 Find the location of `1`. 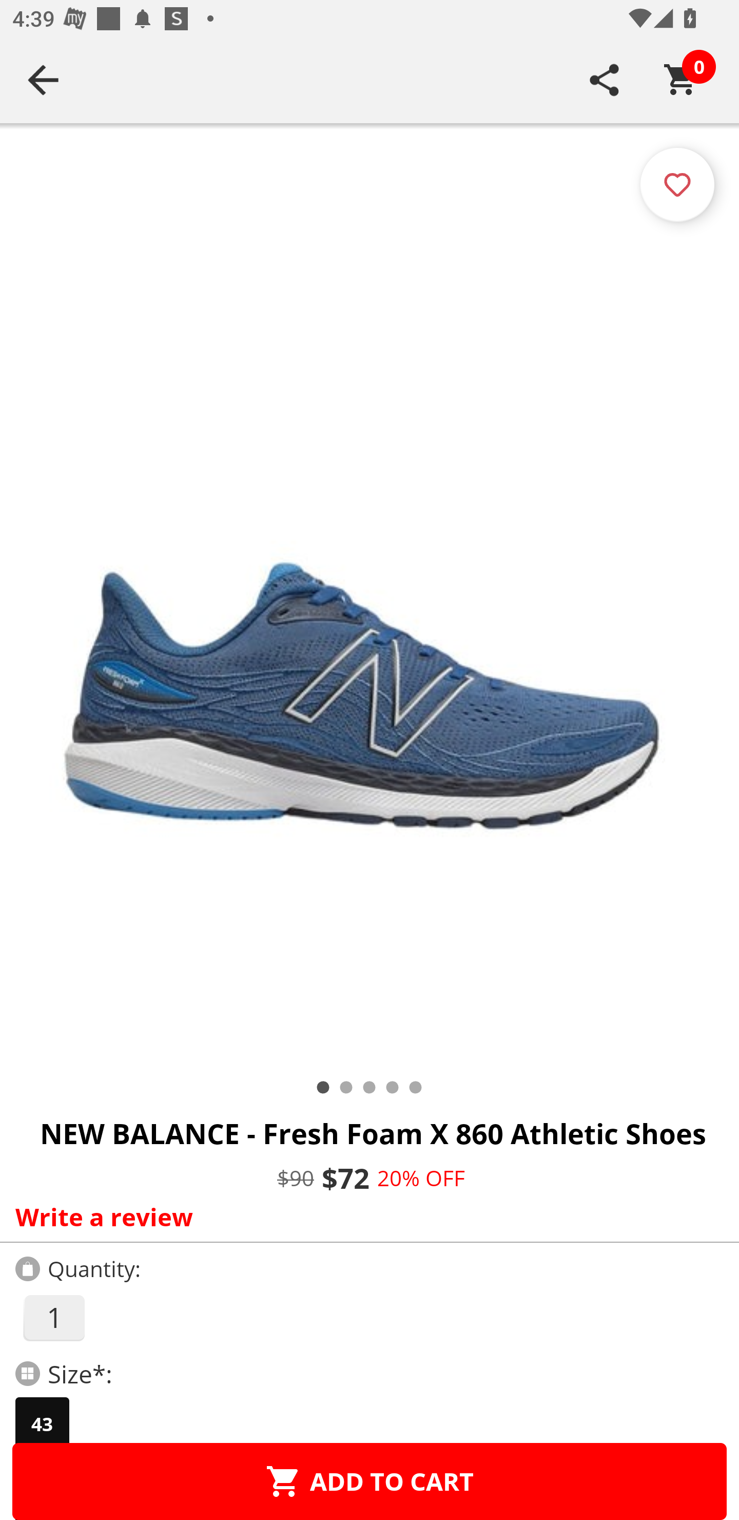

1 is located at coordinates (53, 1318).